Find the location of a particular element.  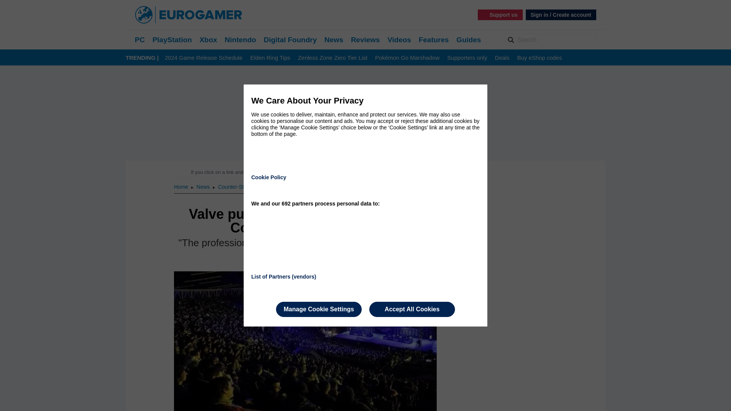

Reviews is located at coordinates (365, 40).